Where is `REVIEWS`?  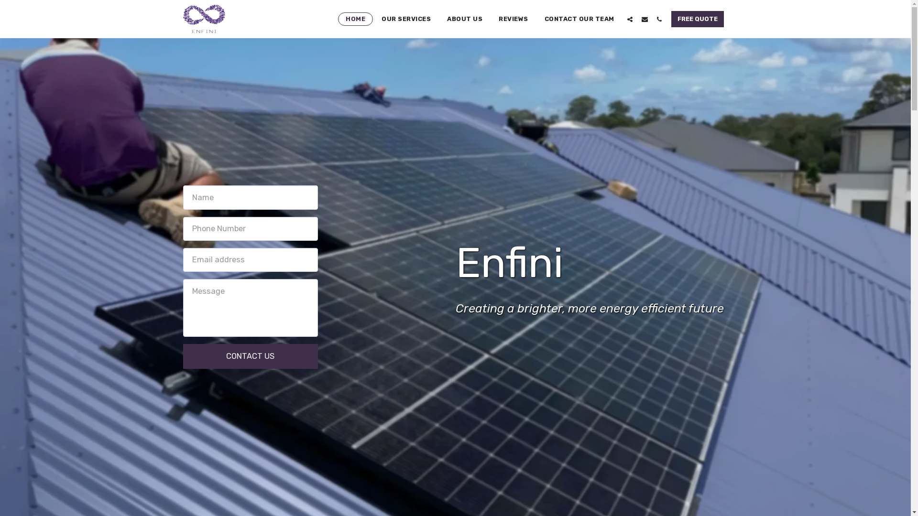
REVIEWS is located at coordinates (514, 19).